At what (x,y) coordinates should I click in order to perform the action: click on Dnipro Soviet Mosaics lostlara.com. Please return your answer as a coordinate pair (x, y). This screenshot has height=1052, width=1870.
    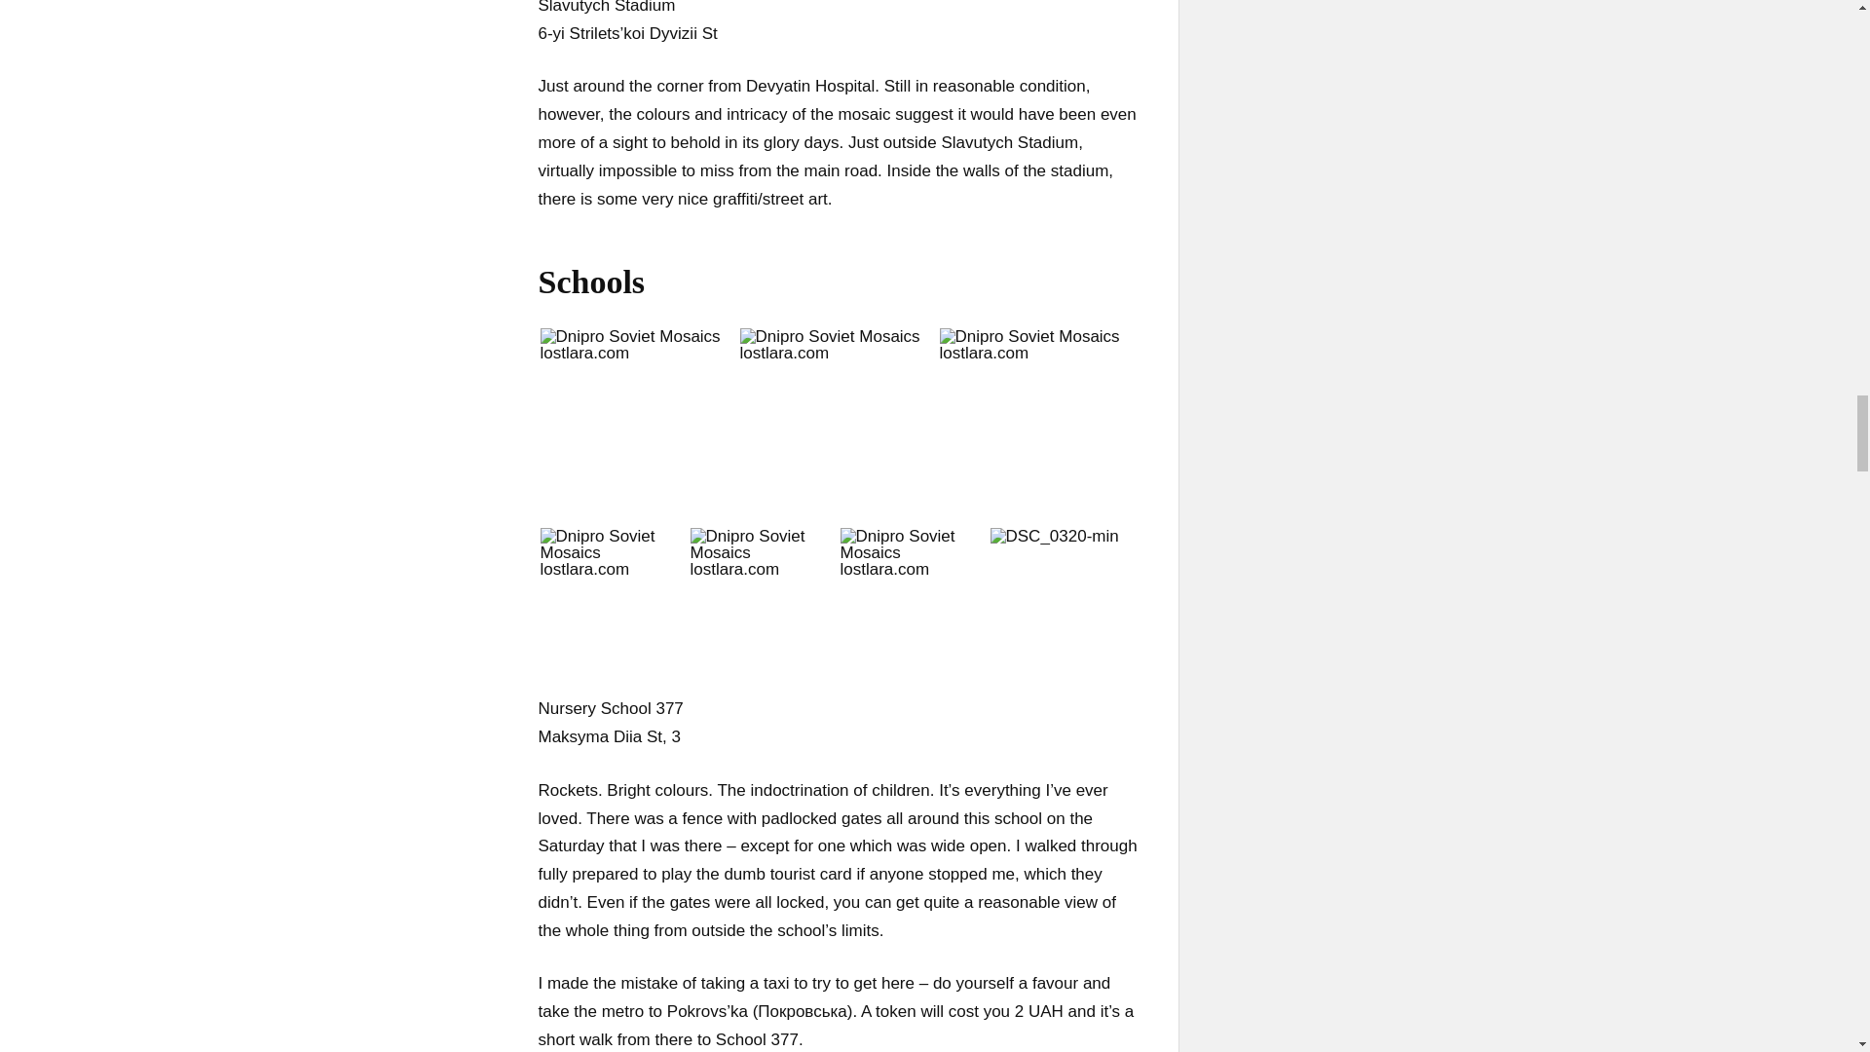
    Looking at the image, I should click on (613, 552).